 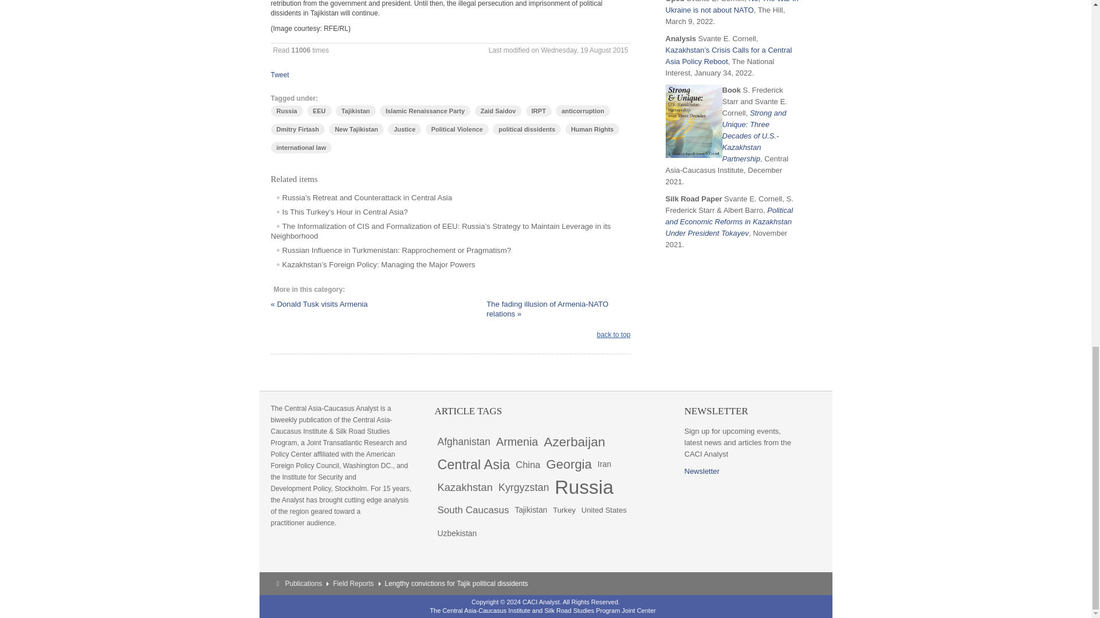 What do you see at coordinates (356, 129) in the screenshot?
I see `New Tajikistan` at bounding box center [356, 129].